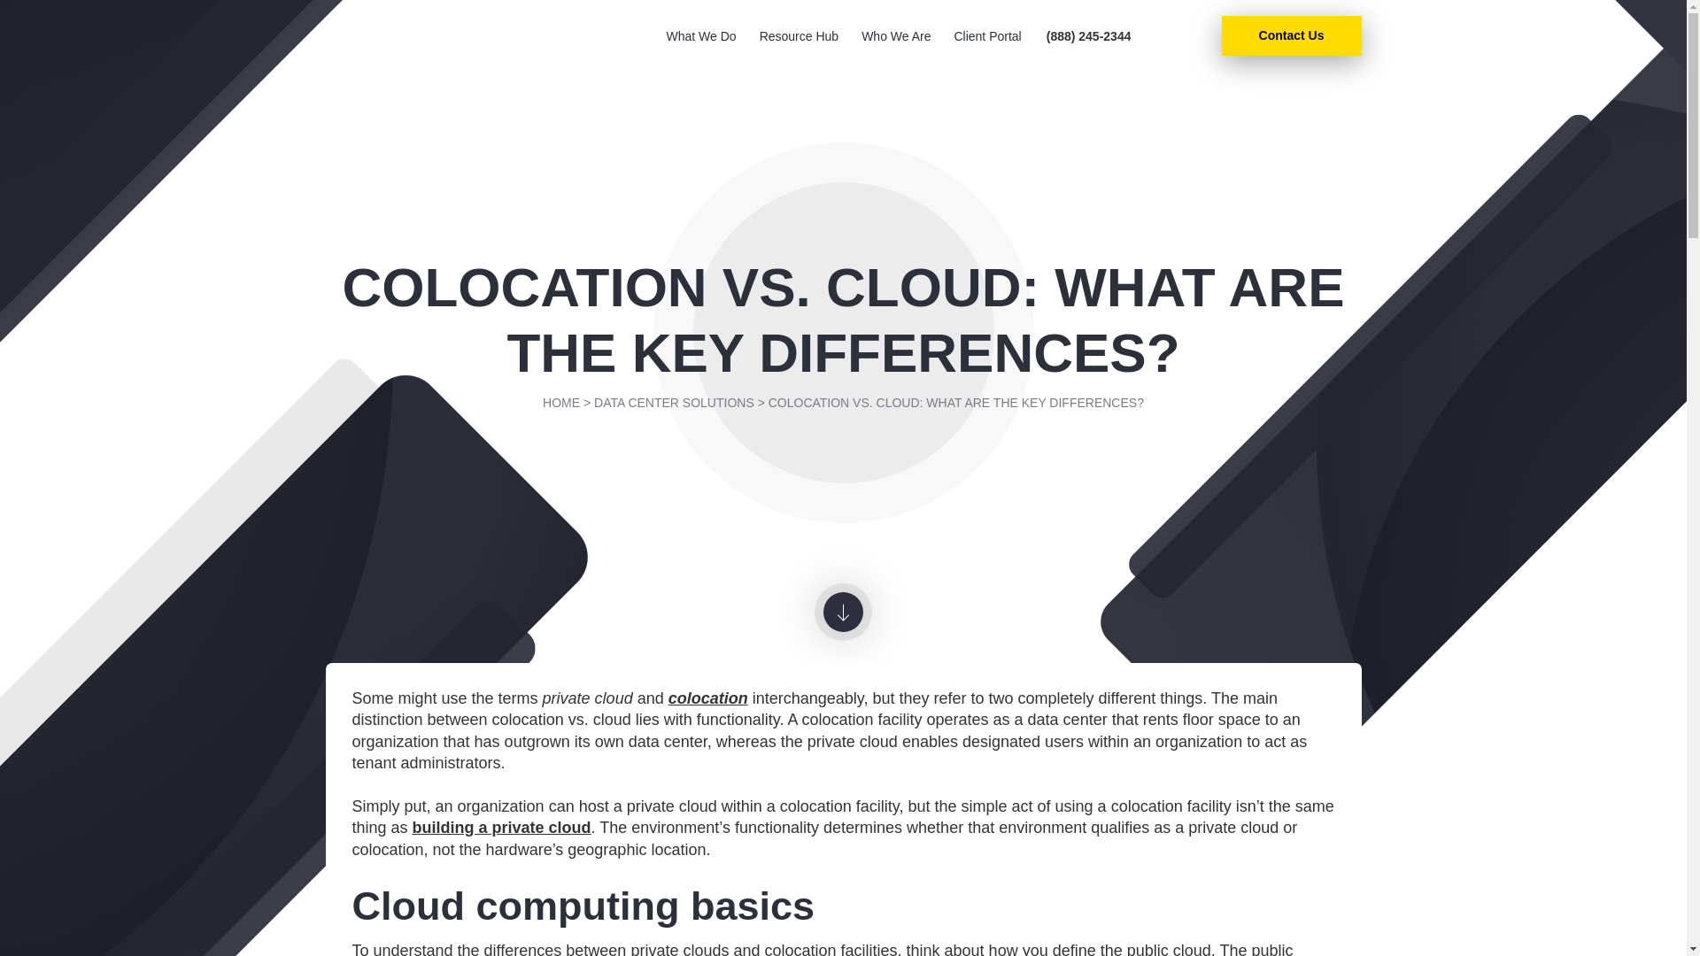  What do you see at coordinates (502, 827) in the screenshot?
I see `building a private cloud` at bounding box center [502, 827].